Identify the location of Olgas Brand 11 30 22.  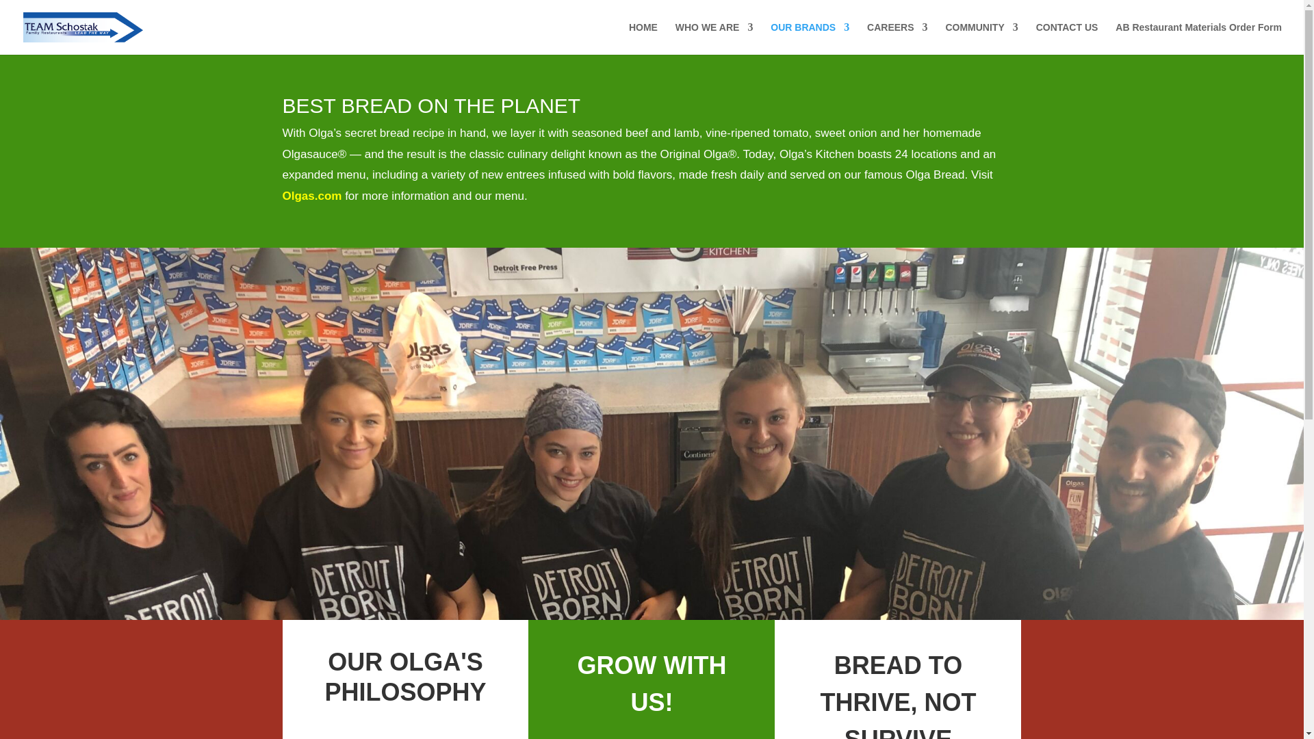
(404, 727).